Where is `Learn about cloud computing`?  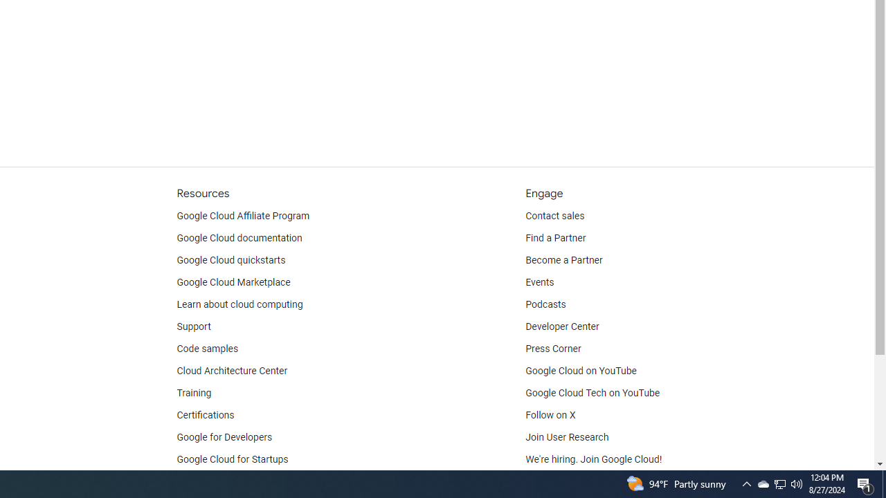
Learn about cloud computing is located at coordinates (239, 304).